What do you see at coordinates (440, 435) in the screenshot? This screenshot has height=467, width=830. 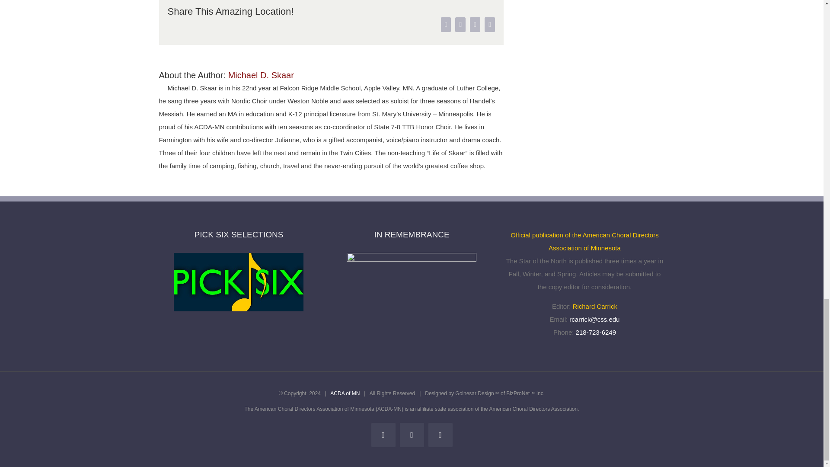 I see `YouTube` at bounding box center [440, 435].